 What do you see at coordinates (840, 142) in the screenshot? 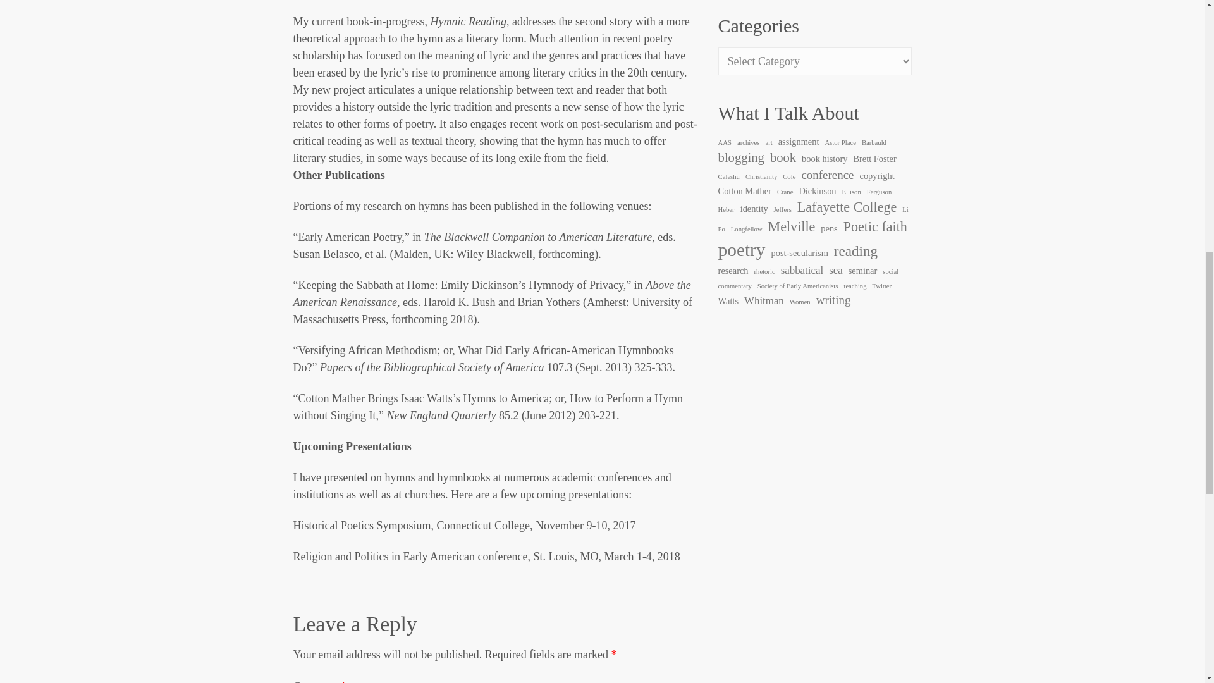
I see `Astor Place` at bounding box center [840, 142].